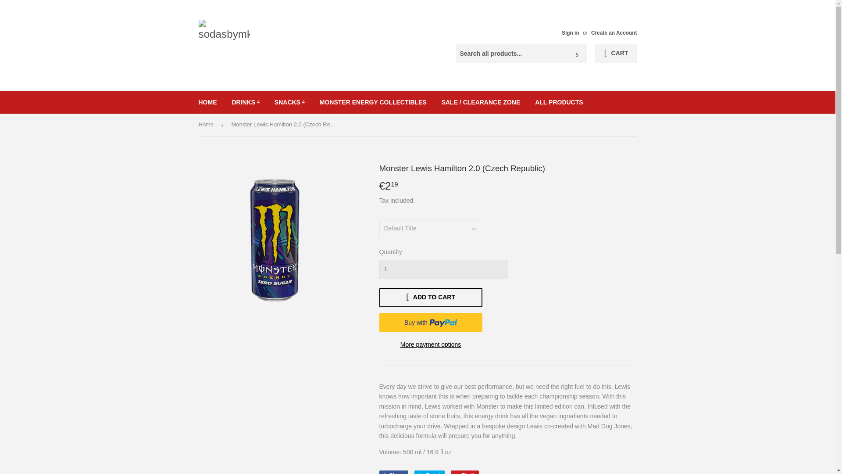 Image resolution: width=842 pixels, height=474 pixels. What do you see at coordinates (443, 269) in the screenshot?
I see `1` at bounding box center [443, 269].